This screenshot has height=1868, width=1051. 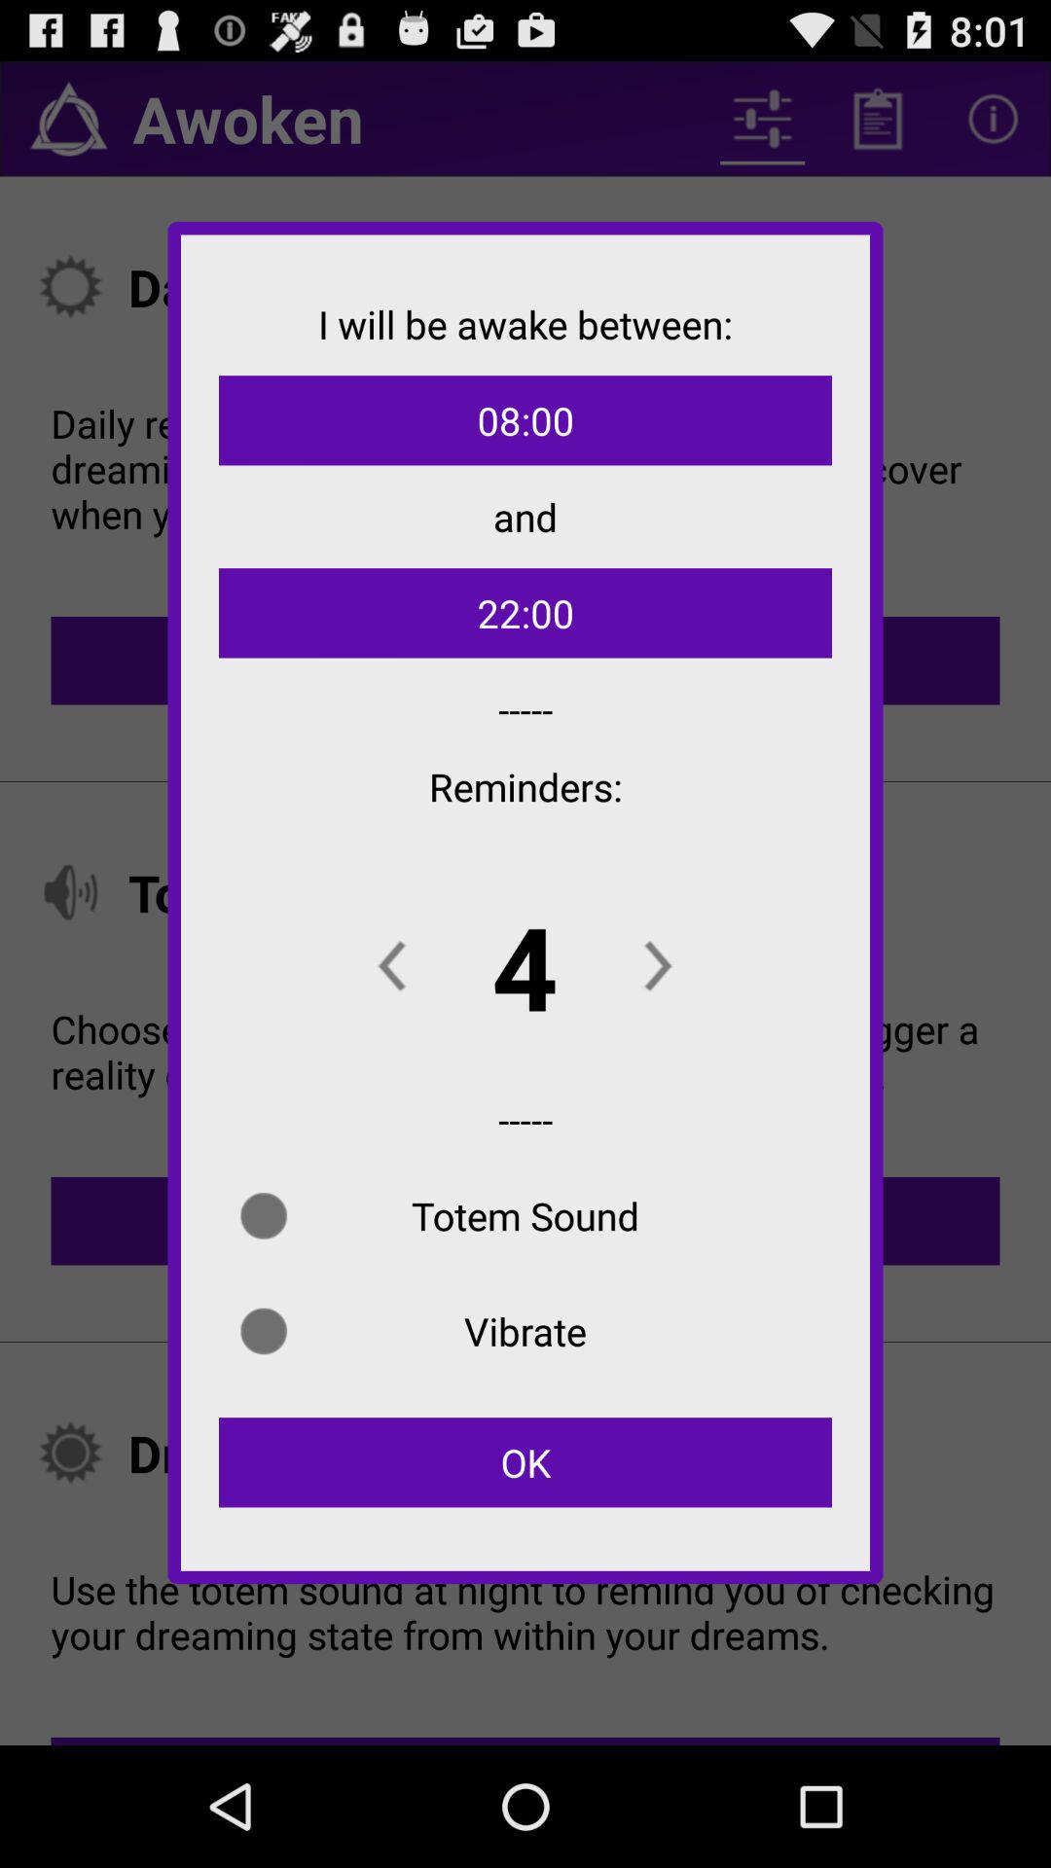 What do you see at coordinates (525, 1462) in the screenshot?
I see `flip to the ok item` at bounding box center [525, 1462].